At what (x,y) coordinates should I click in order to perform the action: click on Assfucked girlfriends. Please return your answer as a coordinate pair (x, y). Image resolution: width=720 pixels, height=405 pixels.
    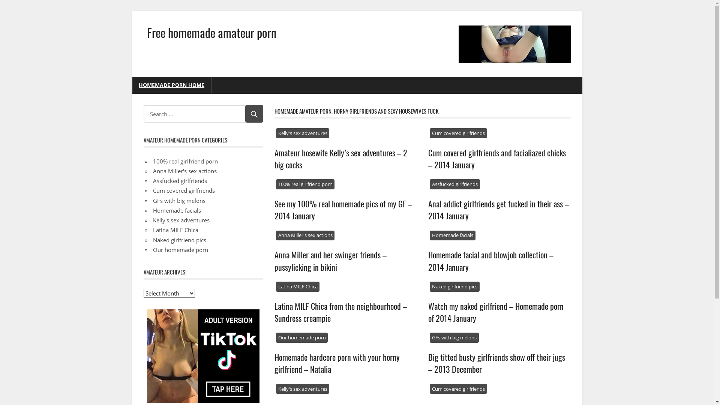
    Looking at the image, I should click on (180, 181).